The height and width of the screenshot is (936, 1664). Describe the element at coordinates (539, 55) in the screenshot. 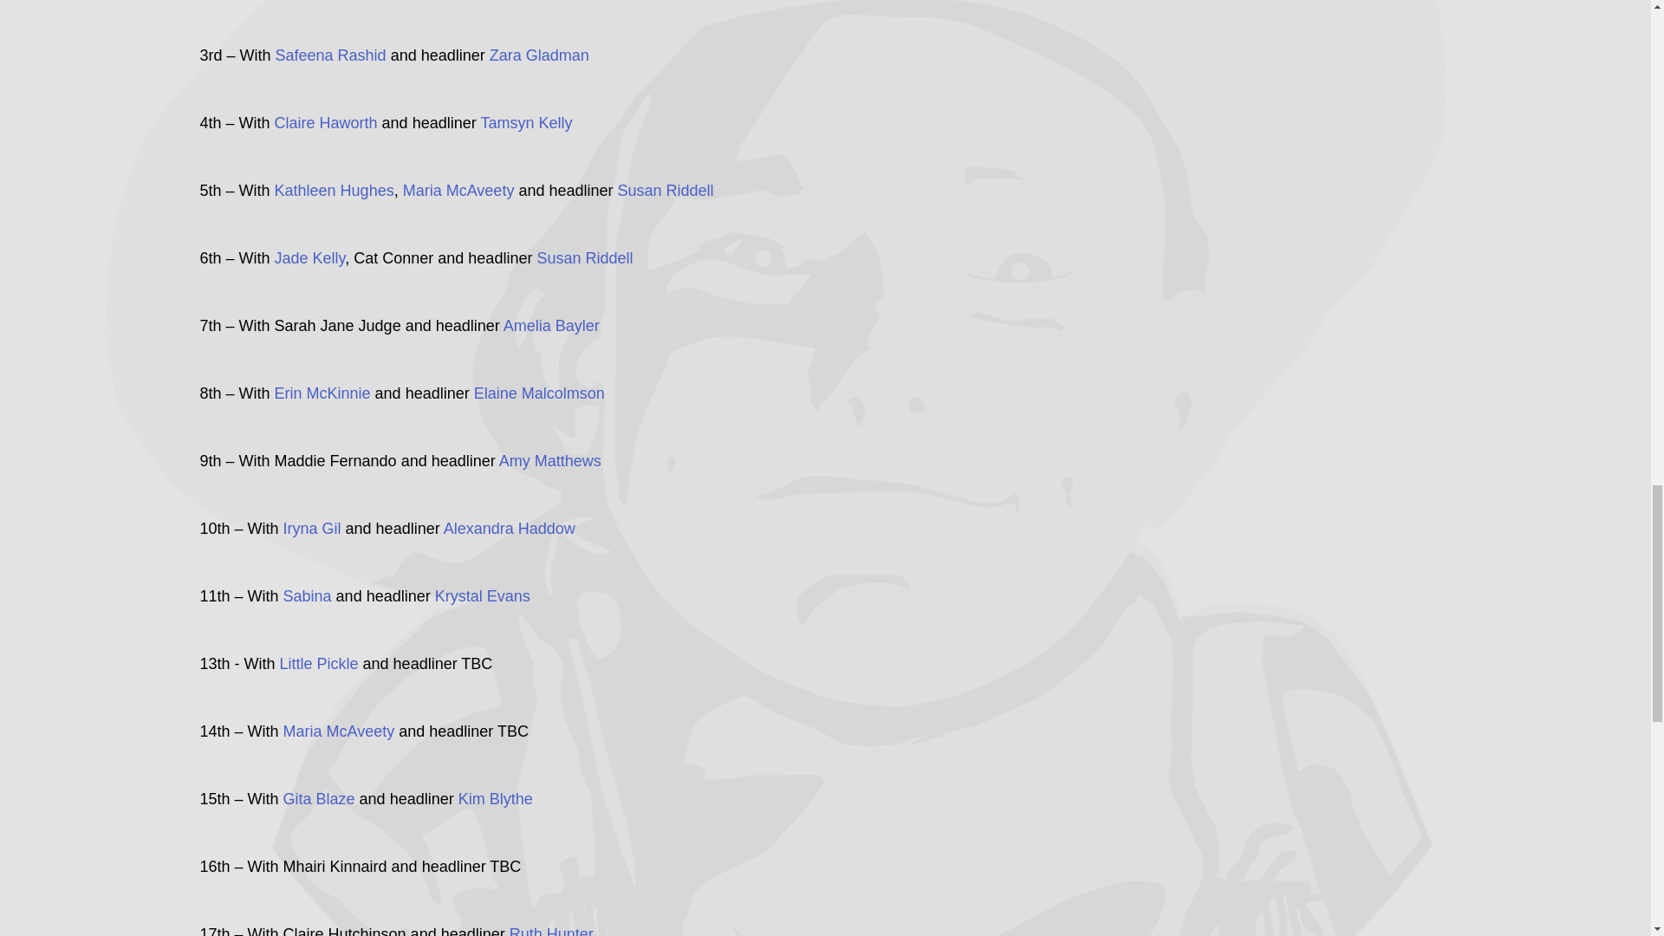

I see `Zara Gladman` at that location.